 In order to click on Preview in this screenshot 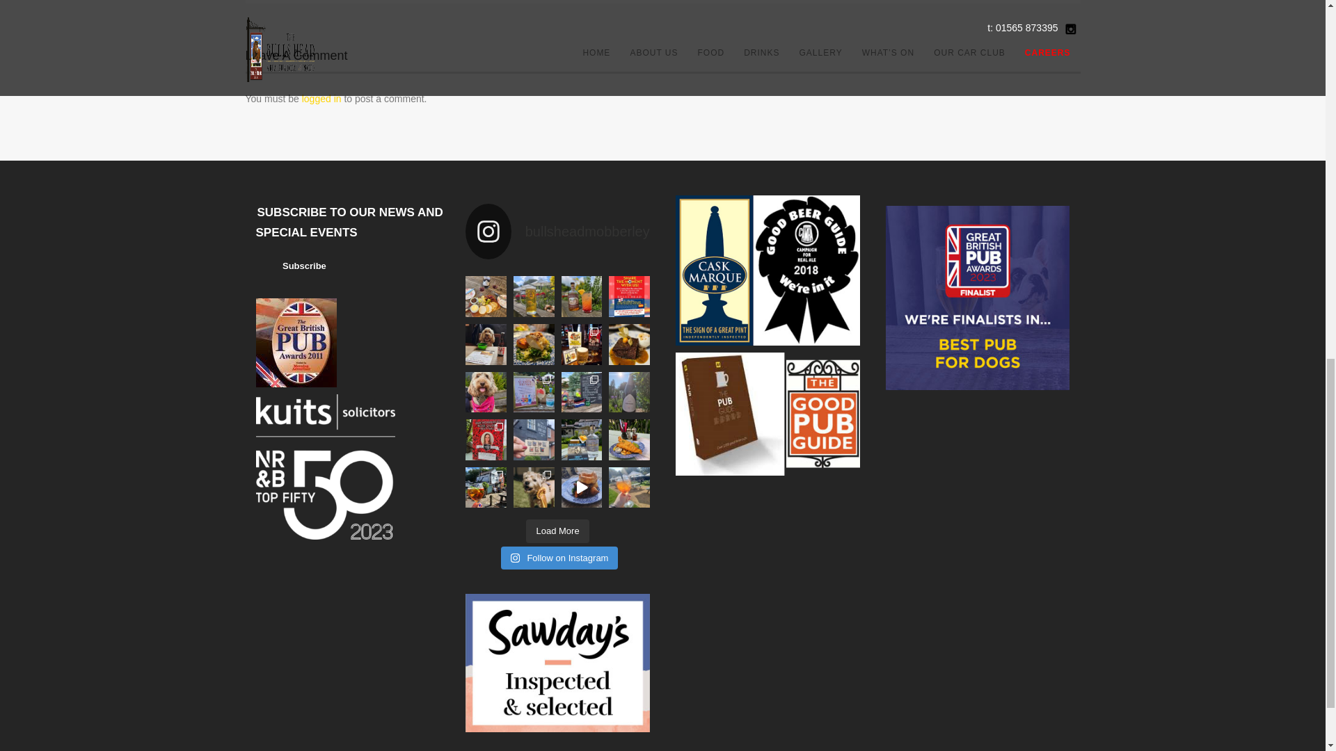, I will do `click(294, 267)`.